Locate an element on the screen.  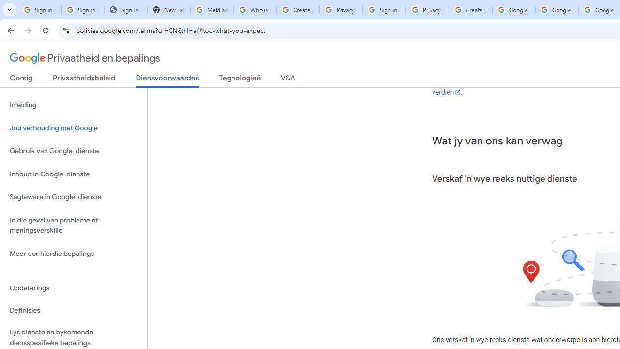
Create your Google Account is located at coordinates (470, 10).